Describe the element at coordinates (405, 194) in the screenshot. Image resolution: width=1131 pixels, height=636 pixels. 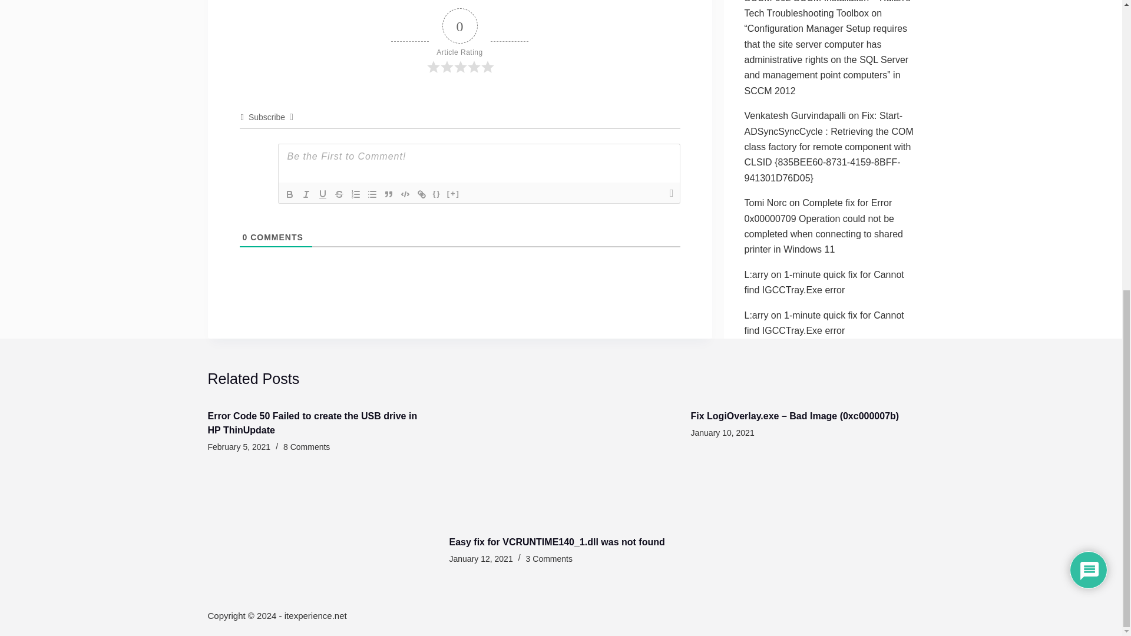
I see `Code Block` at that location.